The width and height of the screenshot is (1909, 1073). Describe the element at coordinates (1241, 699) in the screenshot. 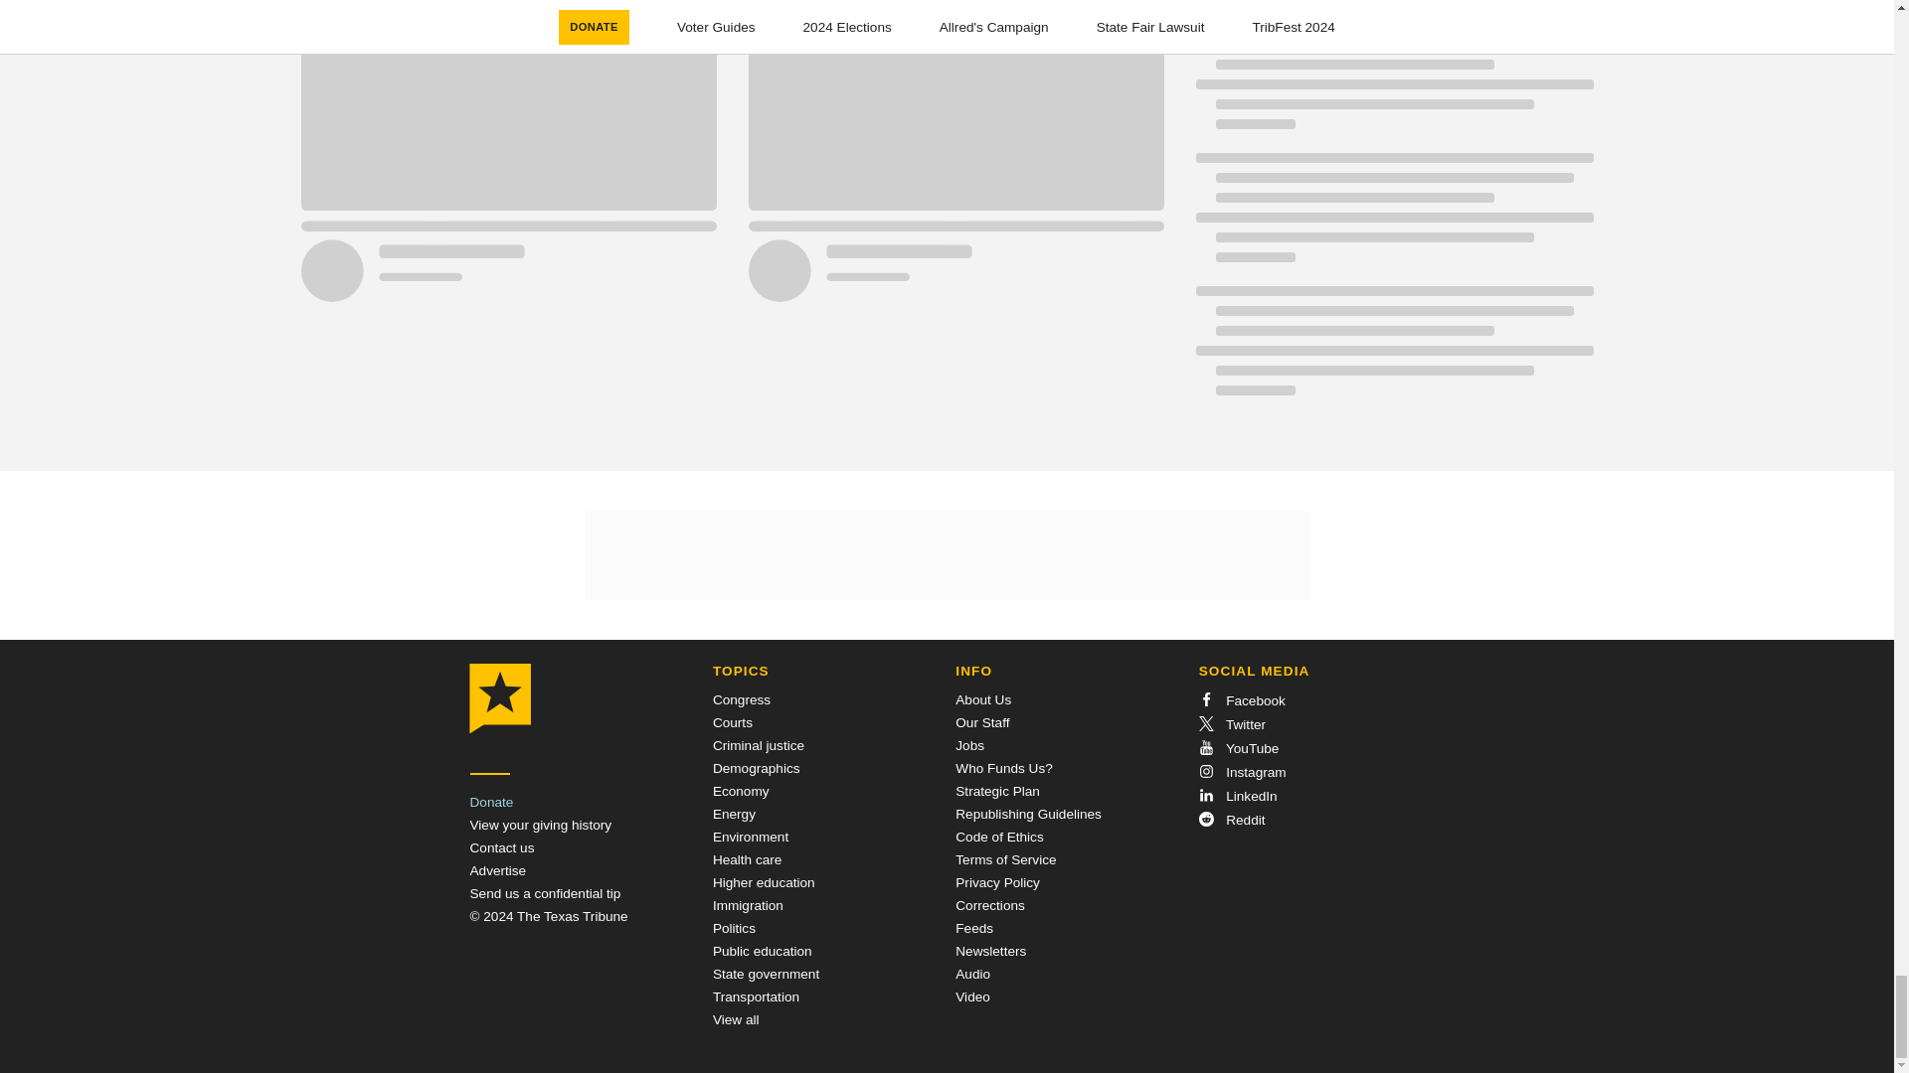

I see `Facebook` at that location.